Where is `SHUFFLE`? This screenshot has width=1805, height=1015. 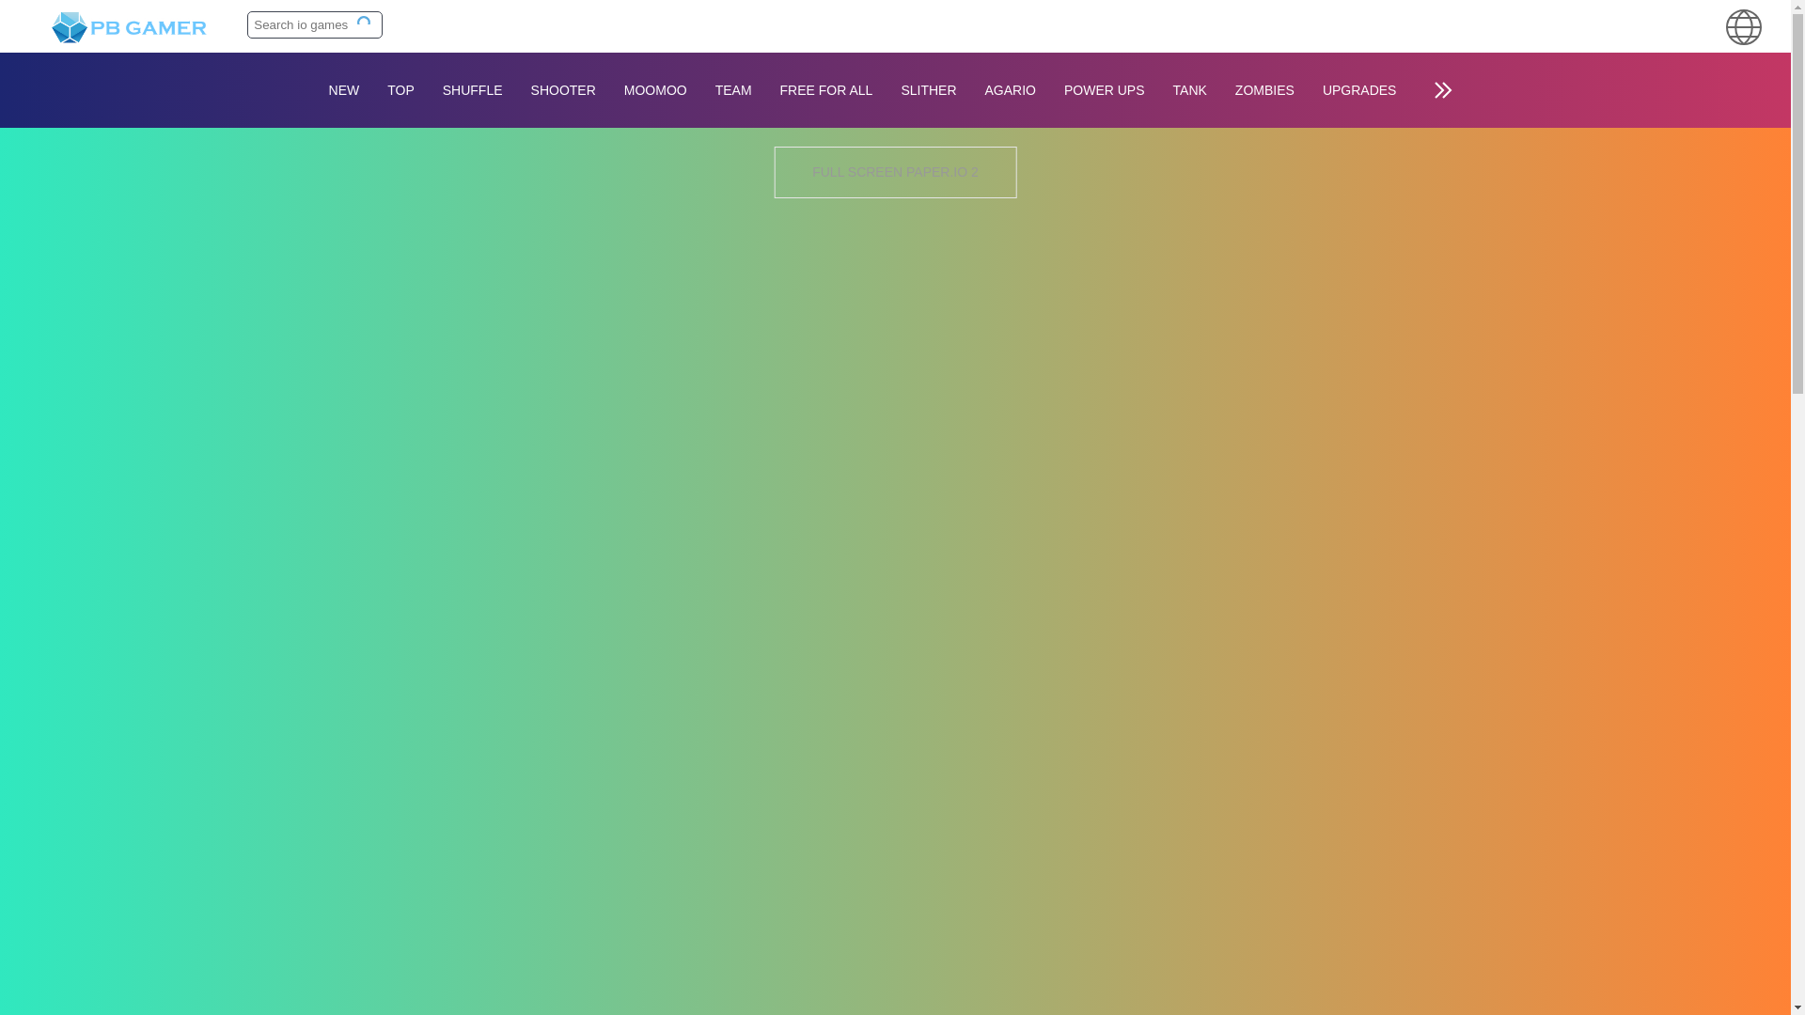
SHUFFLE is located at coordinates (472, 90).